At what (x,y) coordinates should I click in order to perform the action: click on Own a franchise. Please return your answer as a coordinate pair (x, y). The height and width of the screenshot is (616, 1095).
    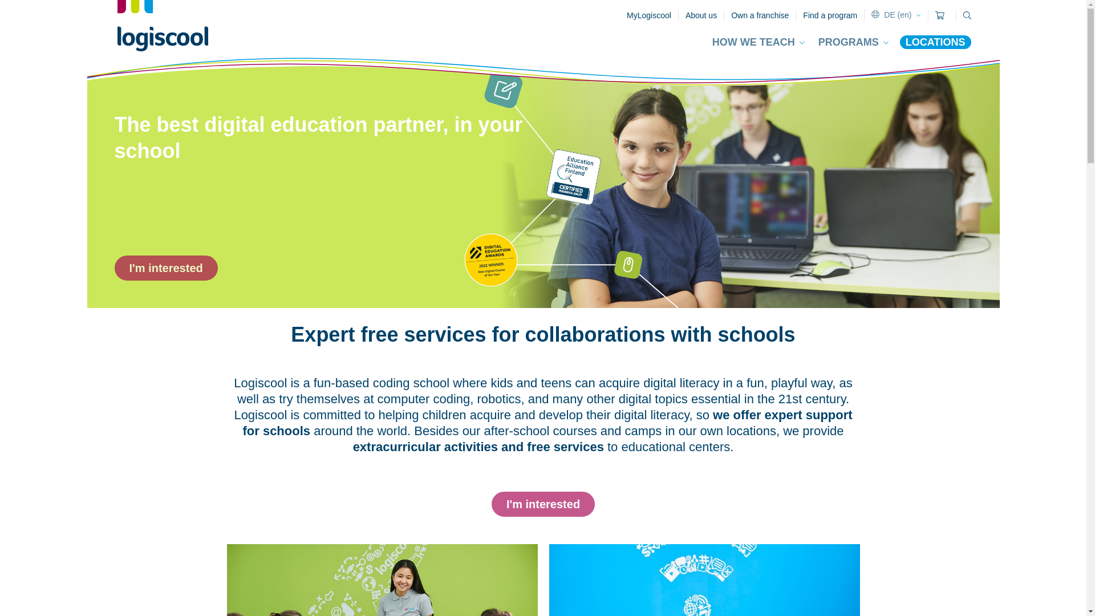
    Looking at the image, I should click on (760, 15).